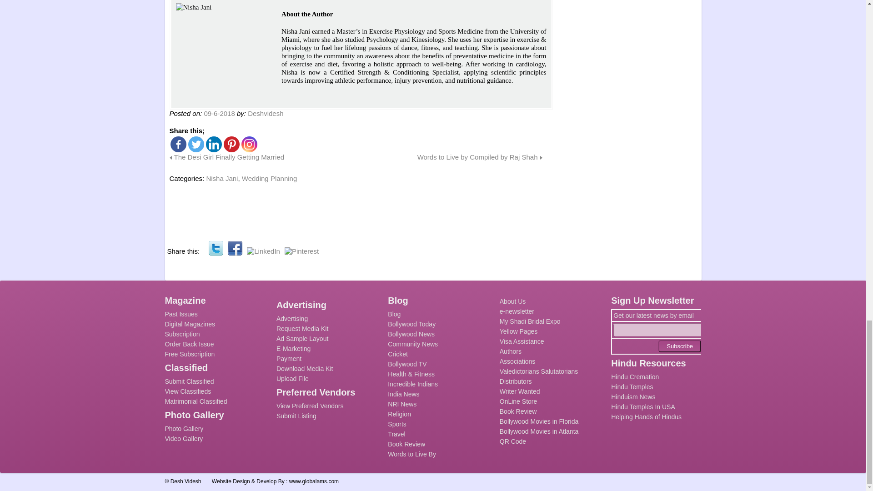  What do you see at coordinates (226, 157) in the screenshot?
I see `The Desi Girl Finally Getting Married` at bounding box center [226, 157].